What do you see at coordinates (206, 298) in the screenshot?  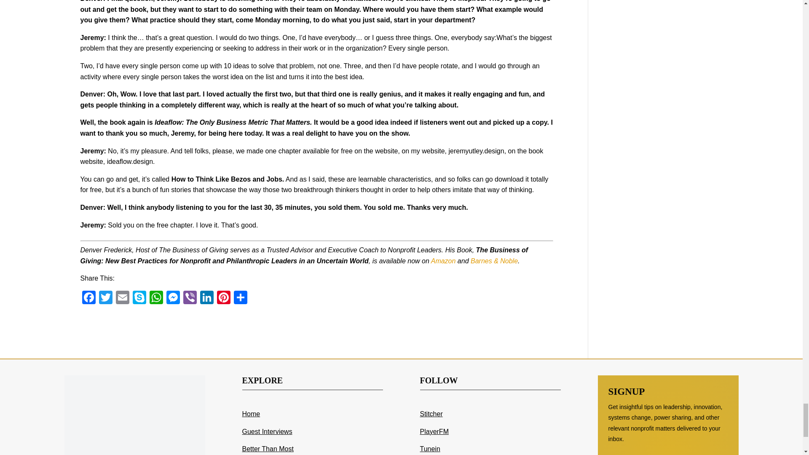 I see `LinkedIn` at bounding box center [206, 298].